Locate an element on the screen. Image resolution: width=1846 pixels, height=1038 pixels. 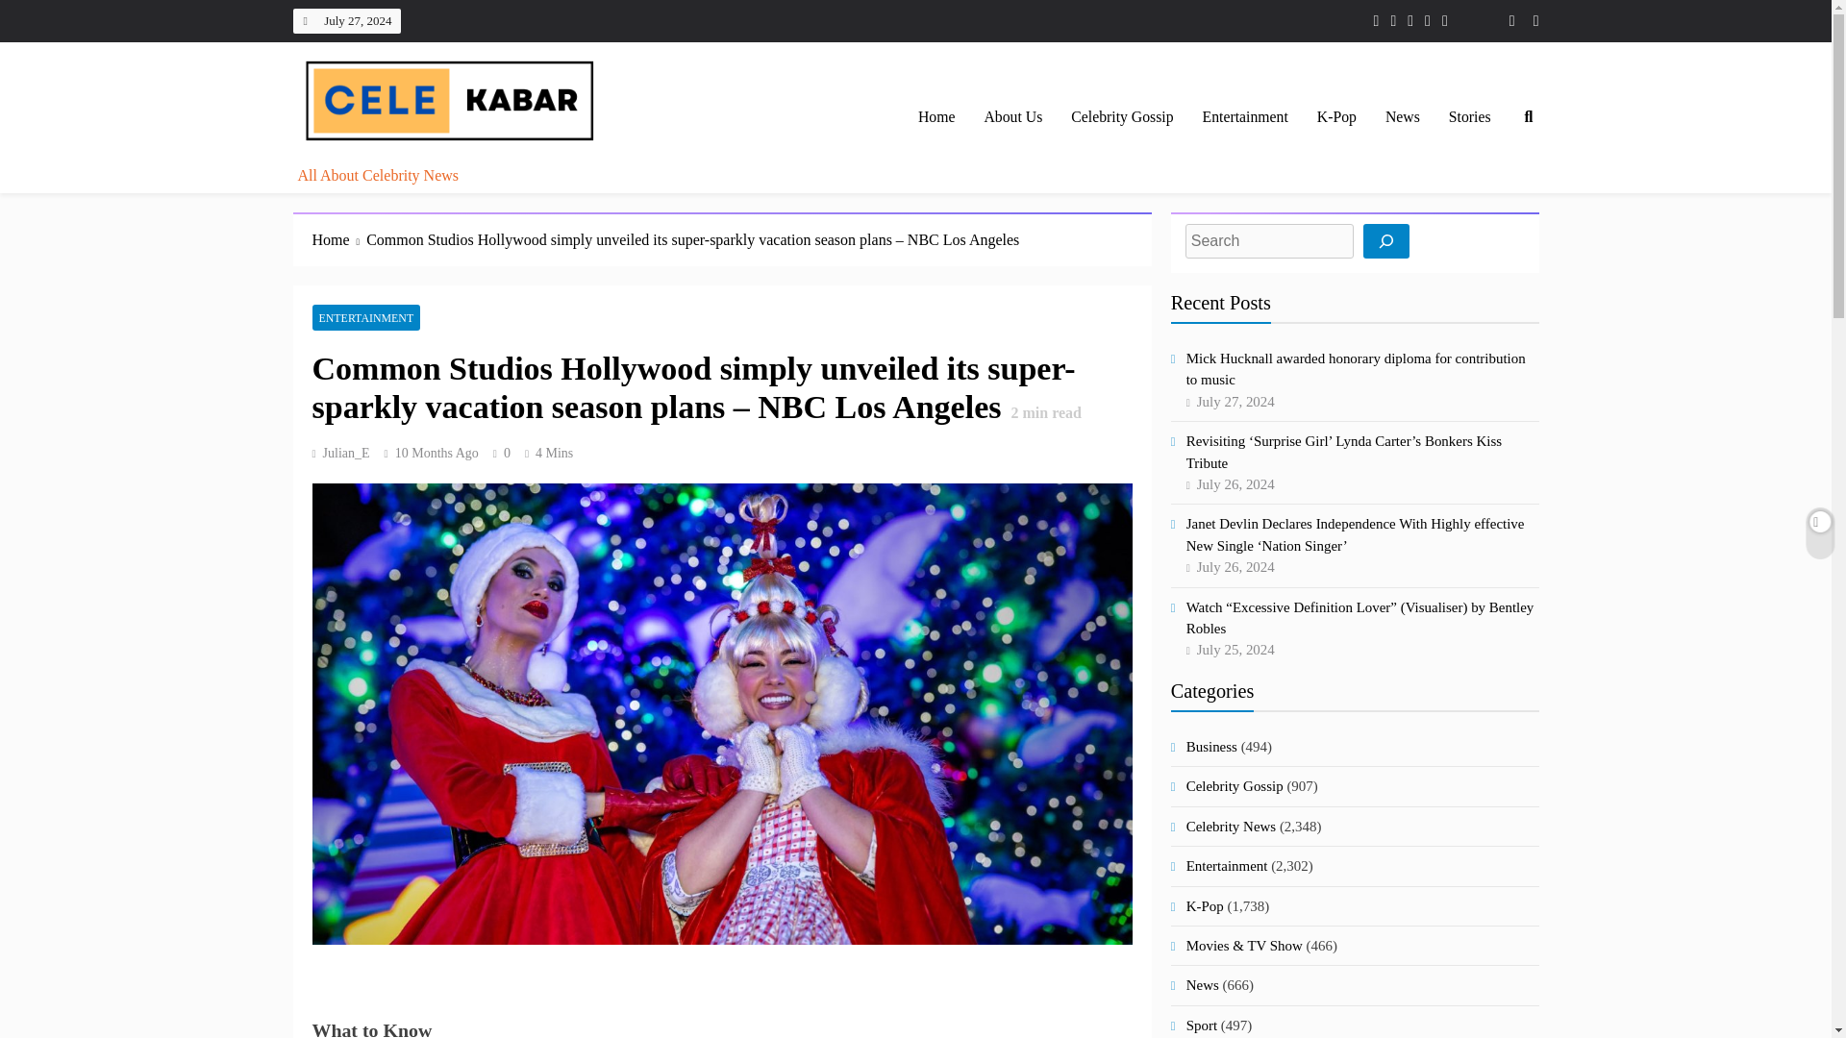
Home is located at coordinates (338, 240).